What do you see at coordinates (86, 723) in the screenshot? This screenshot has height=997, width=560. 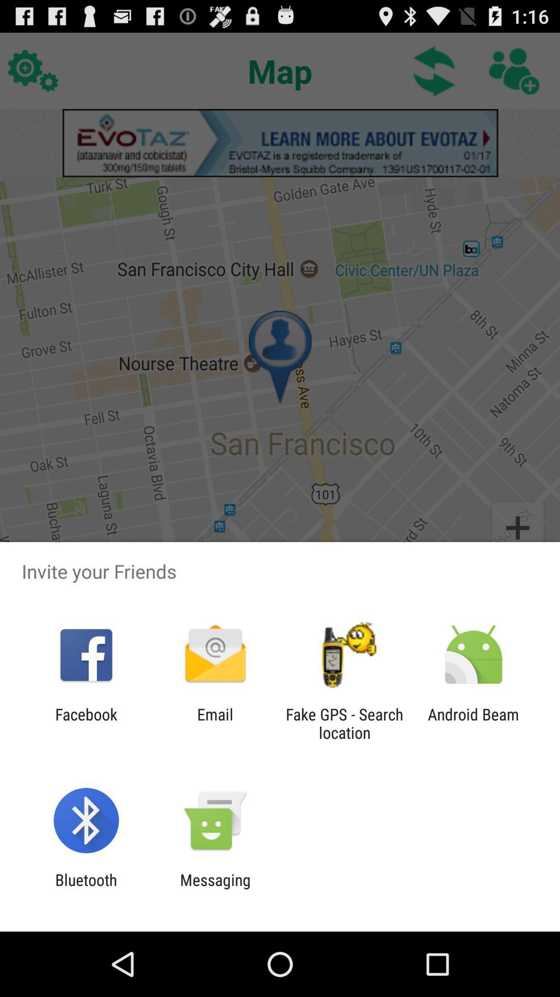 I see `choose the icon to the left of the email item` at bounding box center [86, 723].